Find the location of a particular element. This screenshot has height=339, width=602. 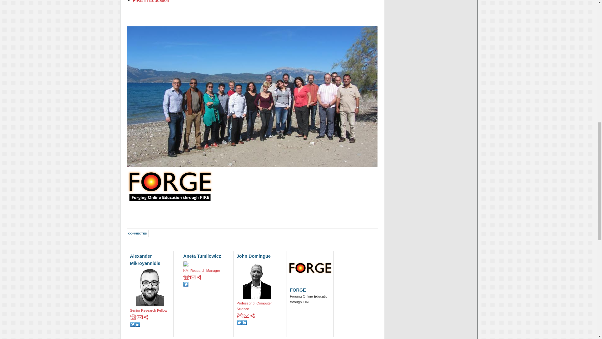

Aneta Tumilowicz is located at coordinates (203, 260).